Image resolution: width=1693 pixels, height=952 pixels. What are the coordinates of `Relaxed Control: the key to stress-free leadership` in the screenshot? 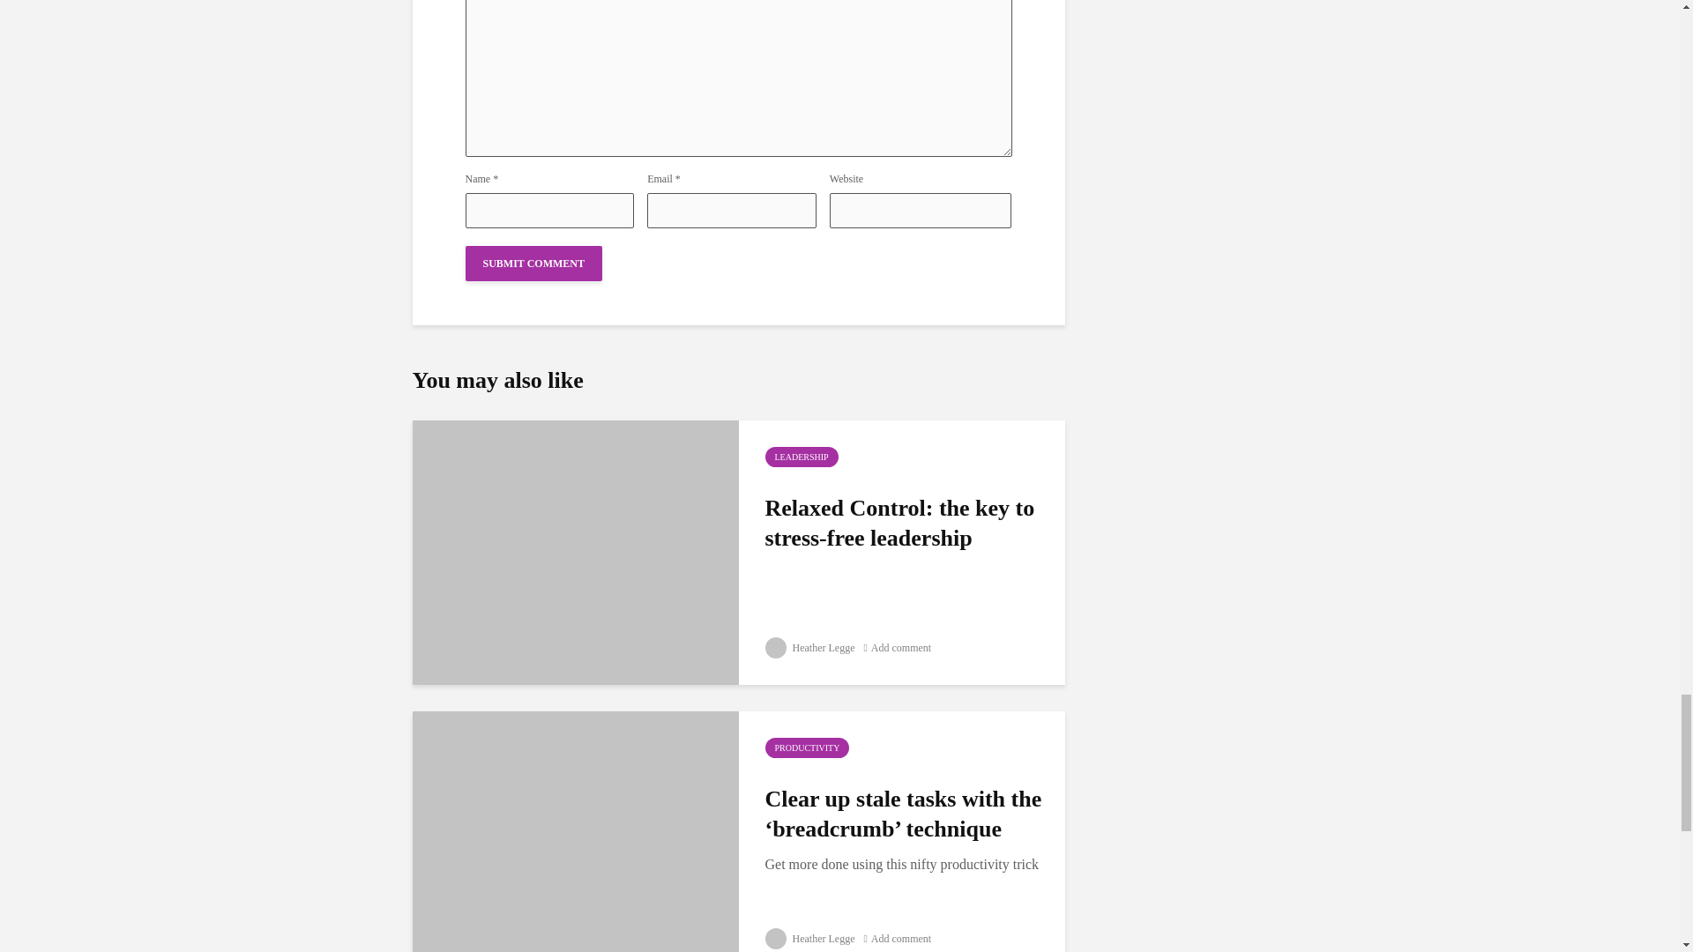 It's located at (575, 550).